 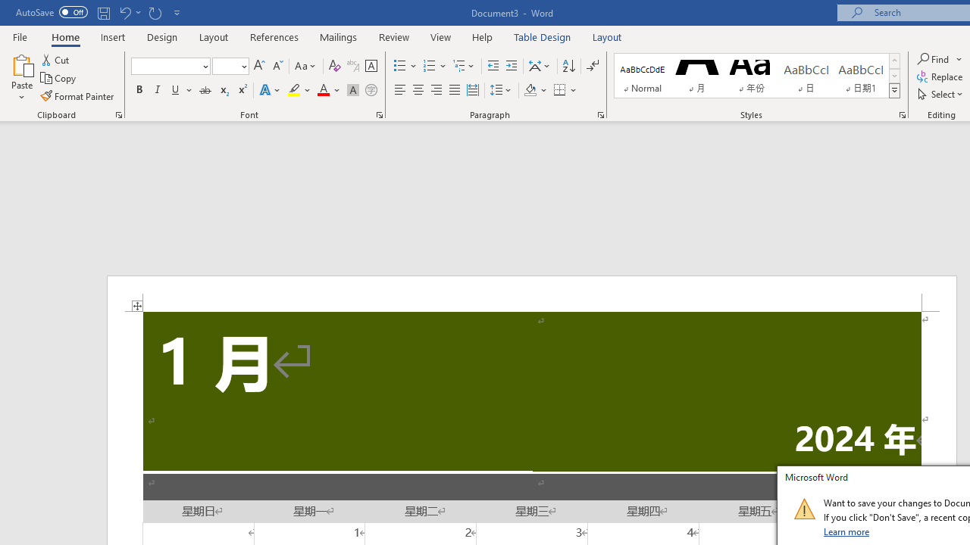 What do you see at coordinates (465, 67) in the screenshot?
I see `Multilevel List` at bounding box center [465, 67].